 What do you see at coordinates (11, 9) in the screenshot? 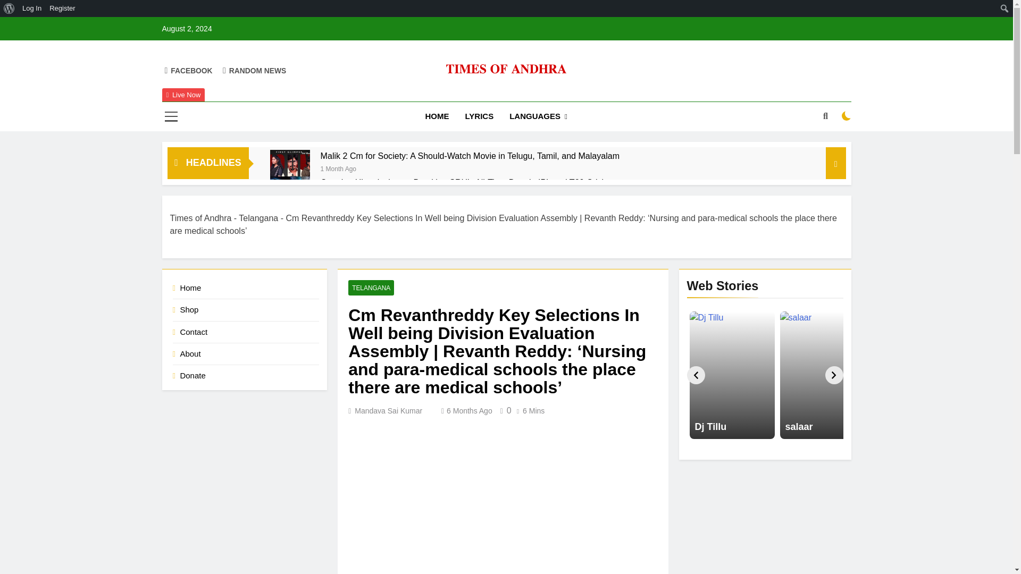
I see `Search` at bounding box center [11, 9].